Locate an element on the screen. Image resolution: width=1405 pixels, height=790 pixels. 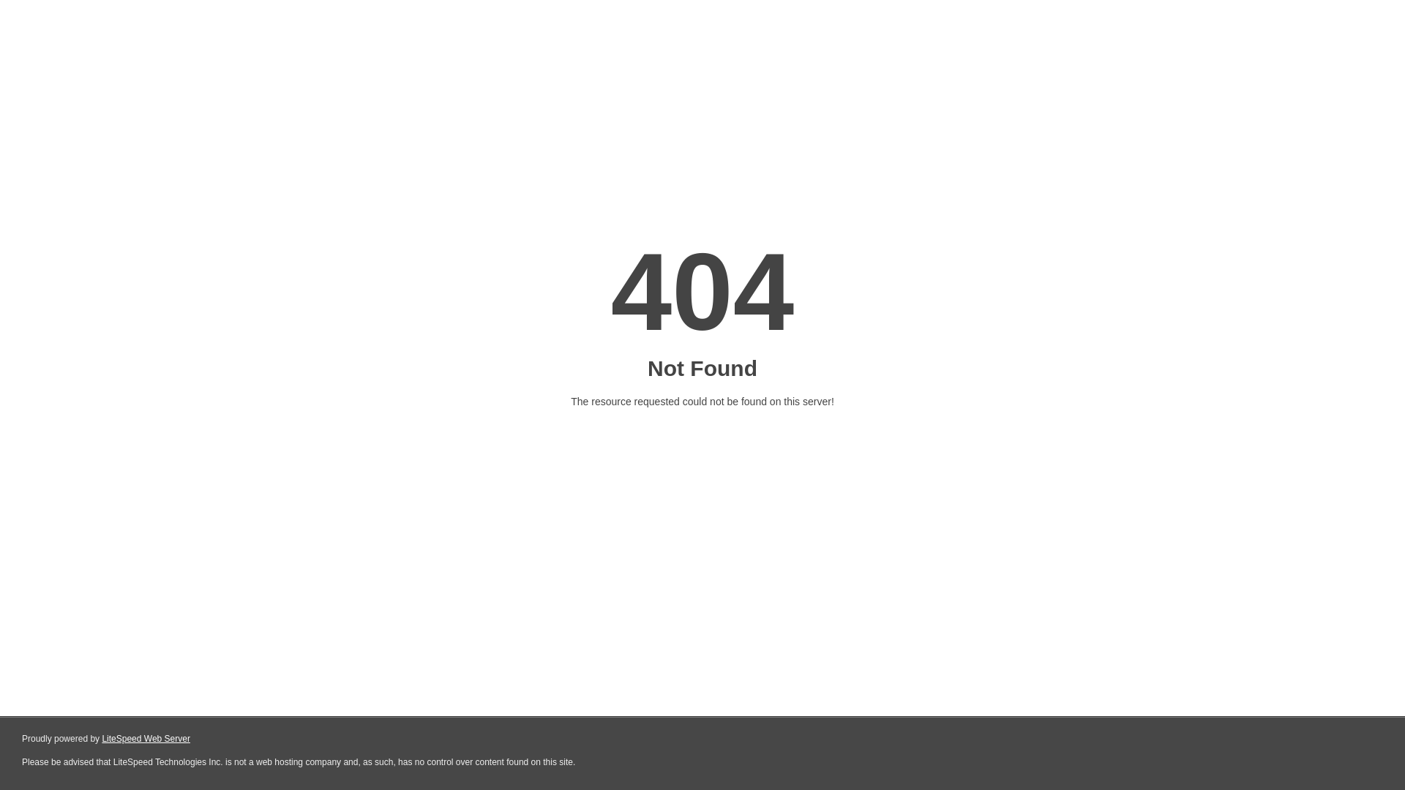
LiteSpeed Web Server is located at coordinates (146, 739).